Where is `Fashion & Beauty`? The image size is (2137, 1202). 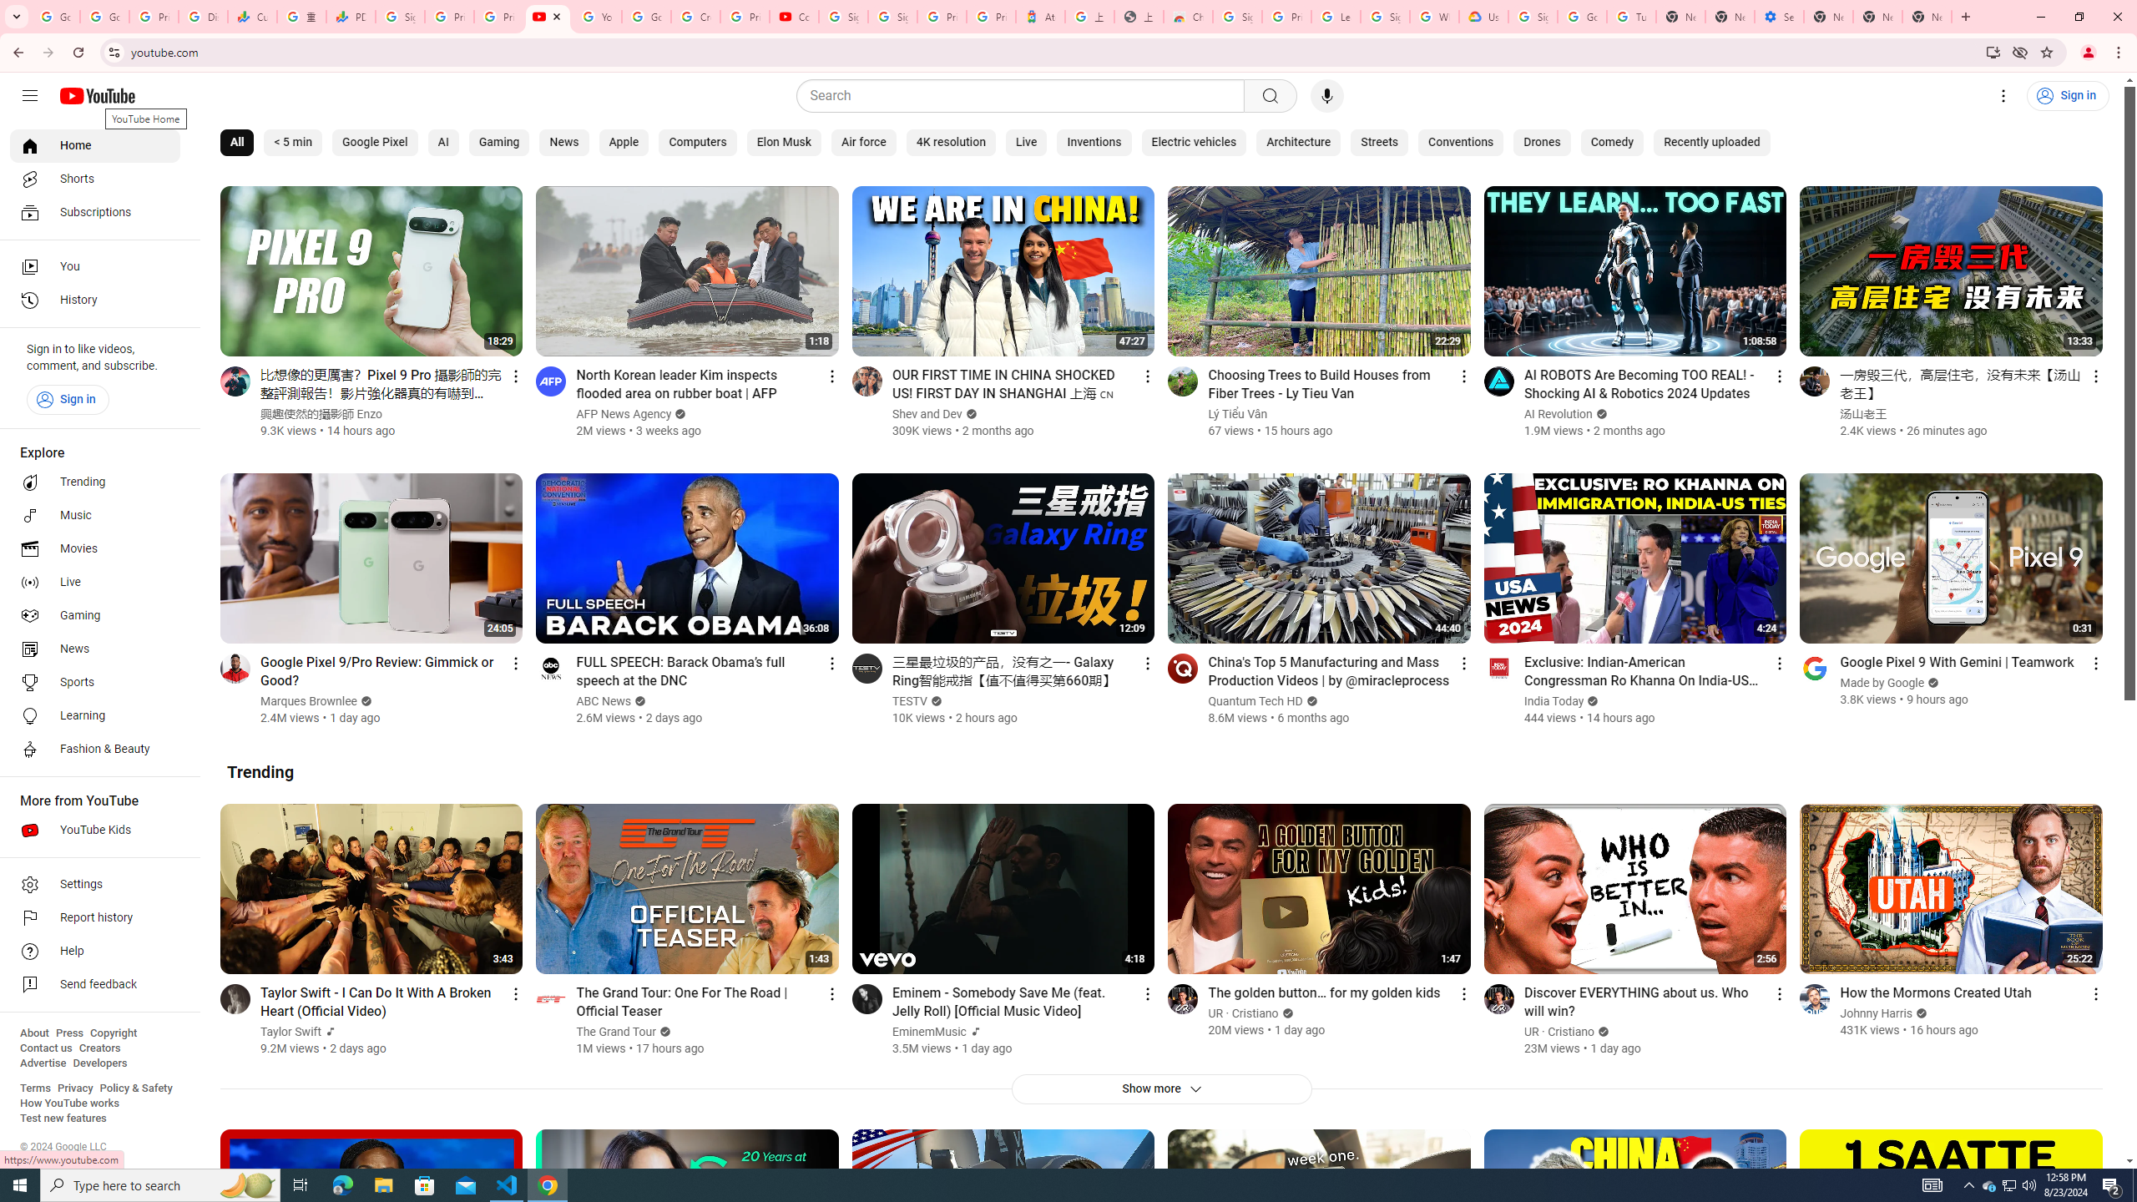
Fashion & Beauty is located at coordinates (95, 750).